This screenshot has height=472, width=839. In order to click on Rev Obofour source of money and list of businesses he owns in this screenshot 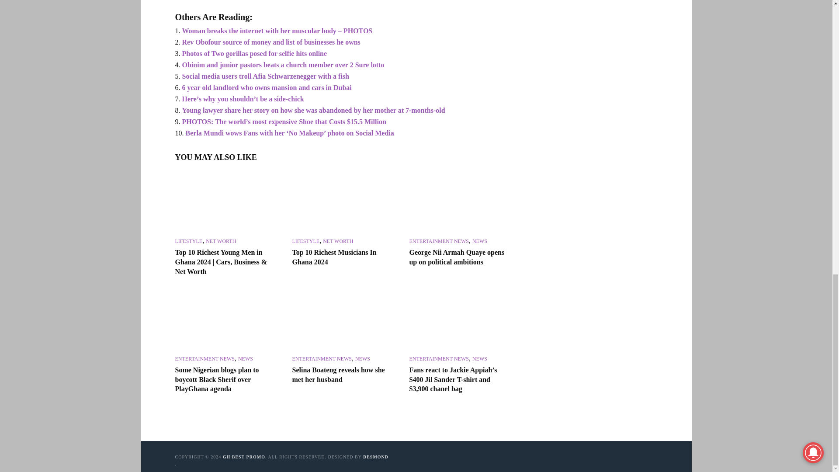, I will do `click(271, 42)`.